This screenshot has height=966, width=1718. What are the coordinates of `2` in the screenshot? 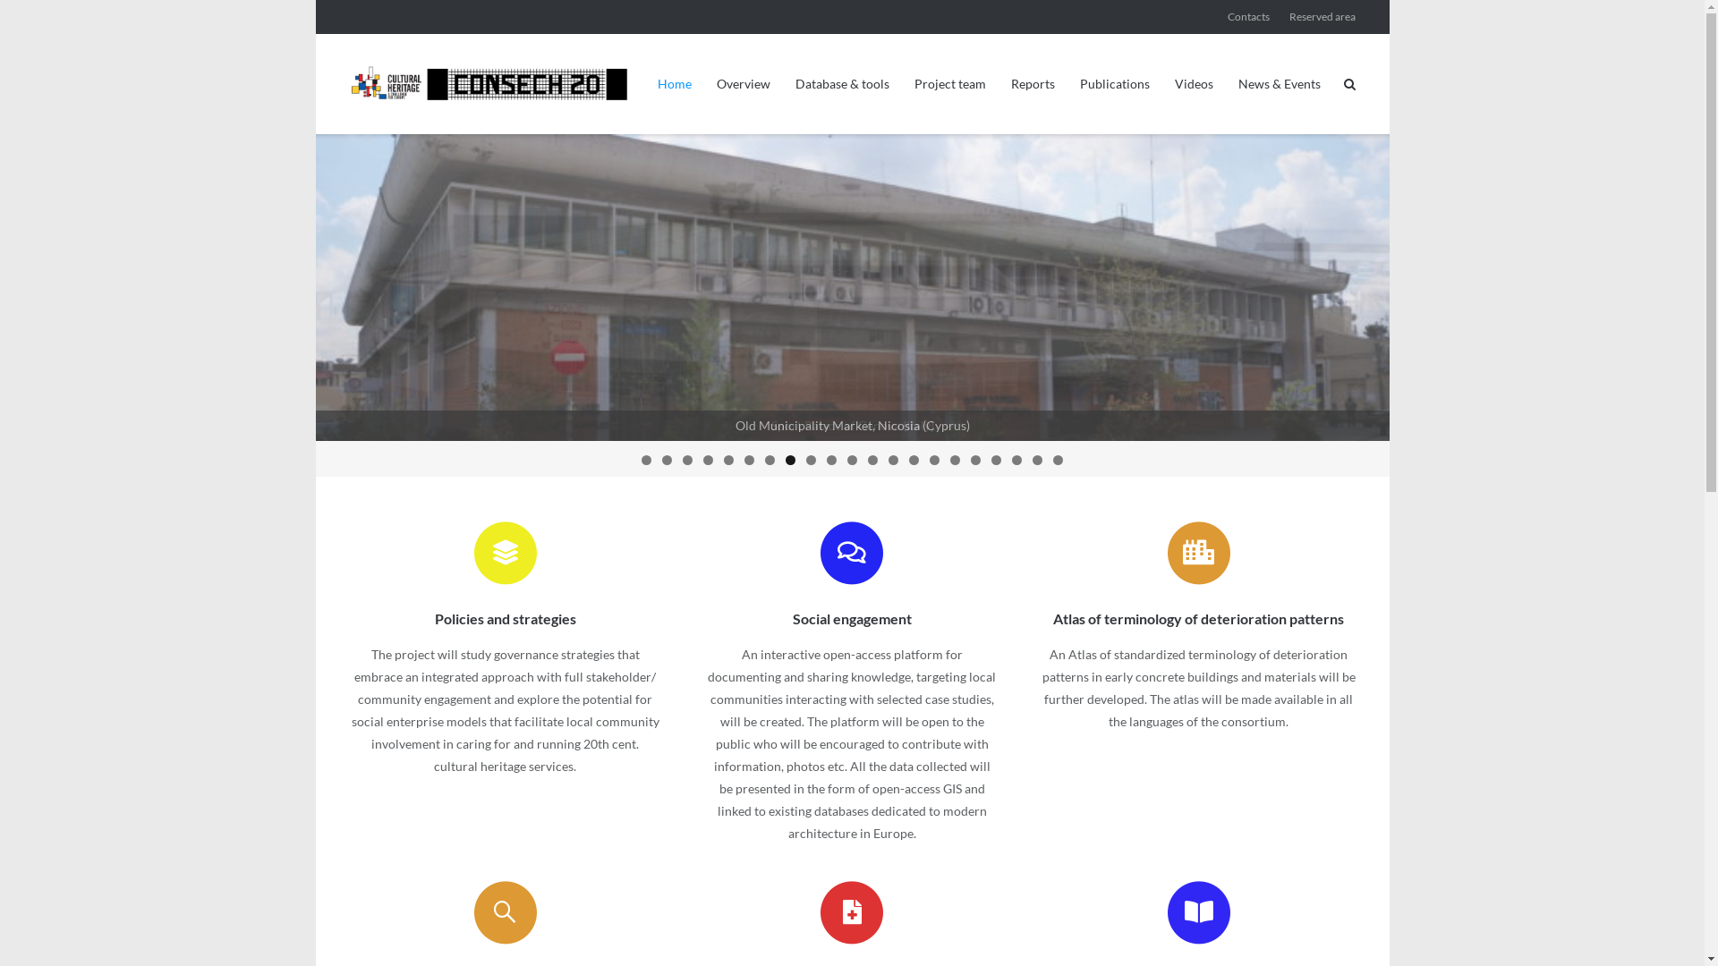 It's located at (668, 460).